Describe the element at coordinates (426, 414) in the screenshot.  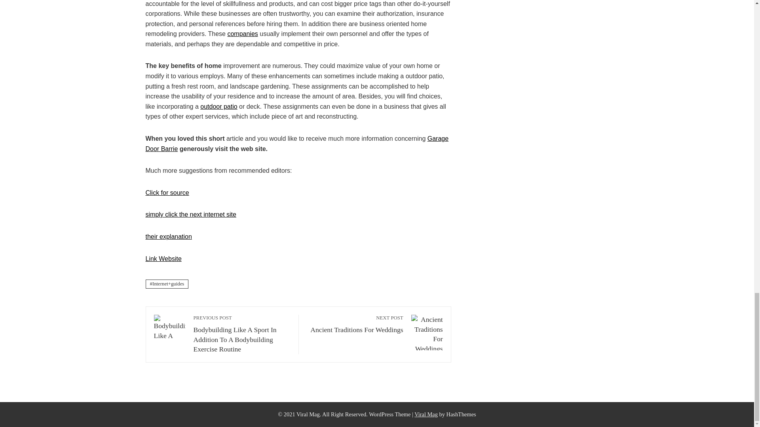
I see `Download Viral News` at that location.